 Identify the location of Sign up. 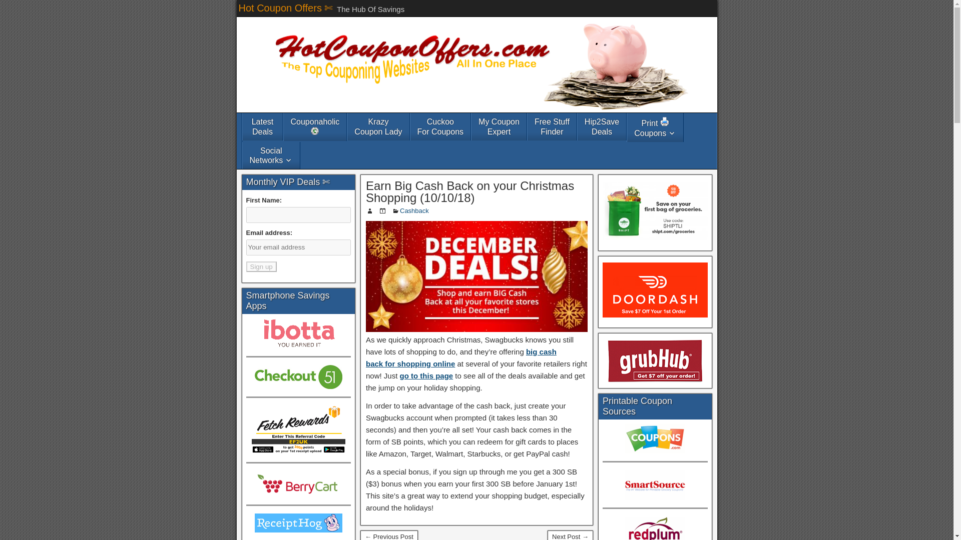
(271, 155).